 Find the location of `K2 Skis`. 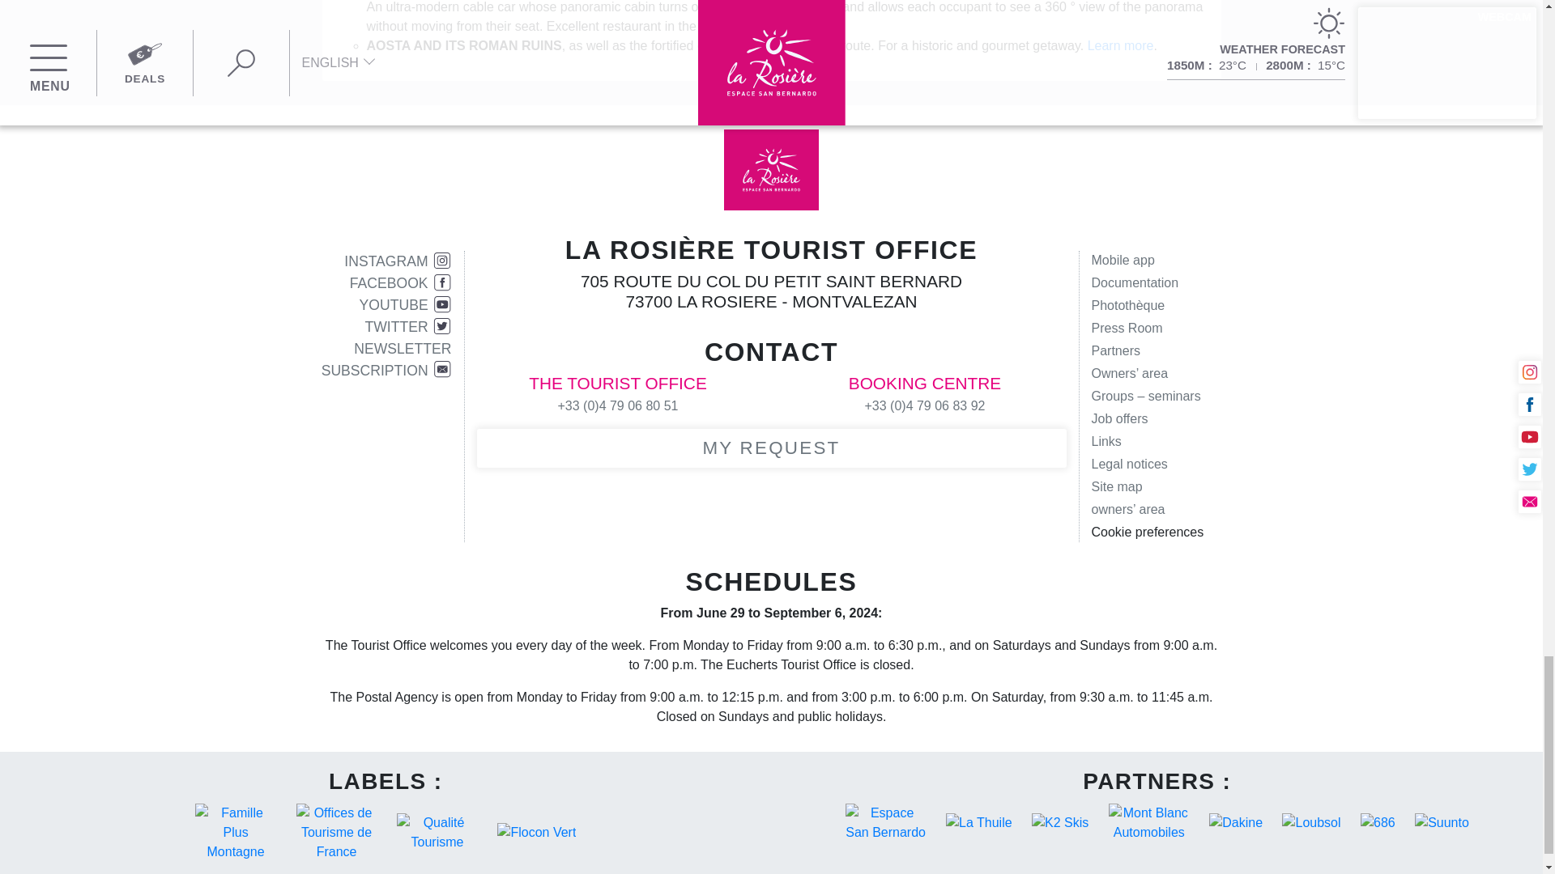

K2 Skis is located at coordinates (1059, 822).